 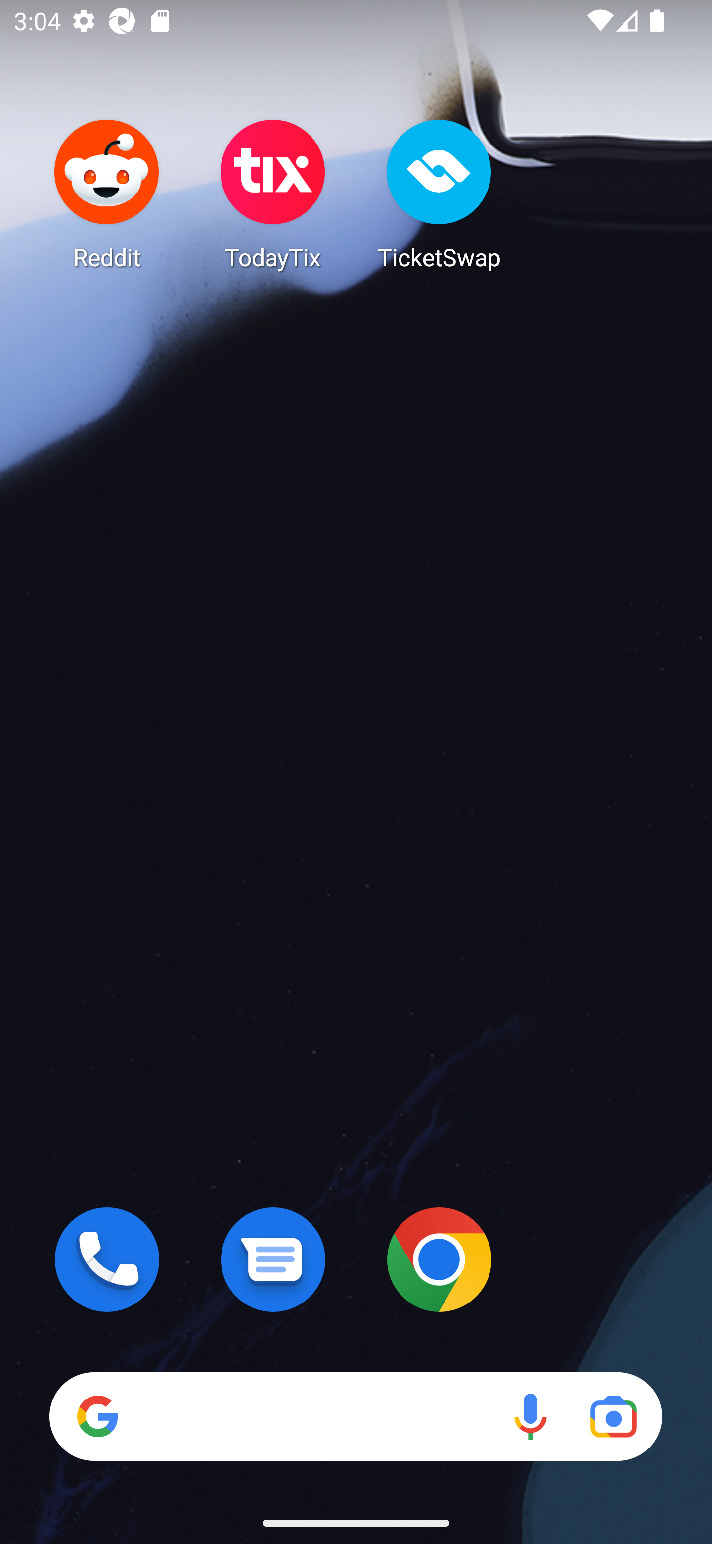 I want to click on Messages, so click(x=273, y=1259).